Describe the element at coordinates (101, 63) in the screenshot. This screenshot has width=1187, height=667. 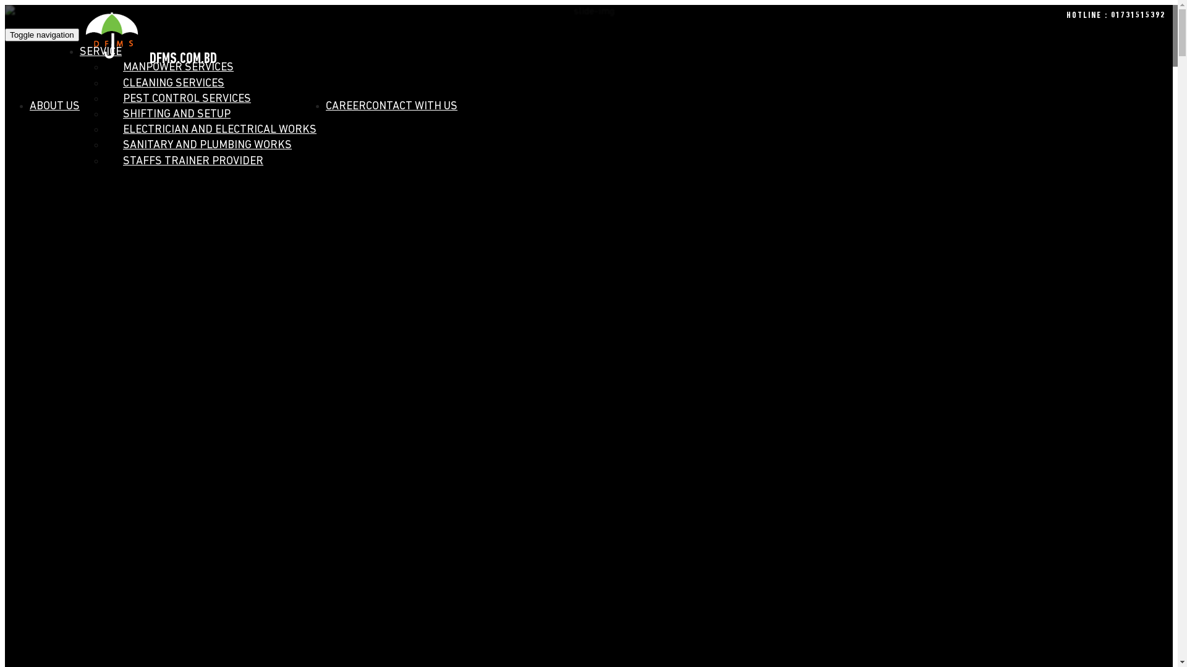
I see `SERVICE` at that location.